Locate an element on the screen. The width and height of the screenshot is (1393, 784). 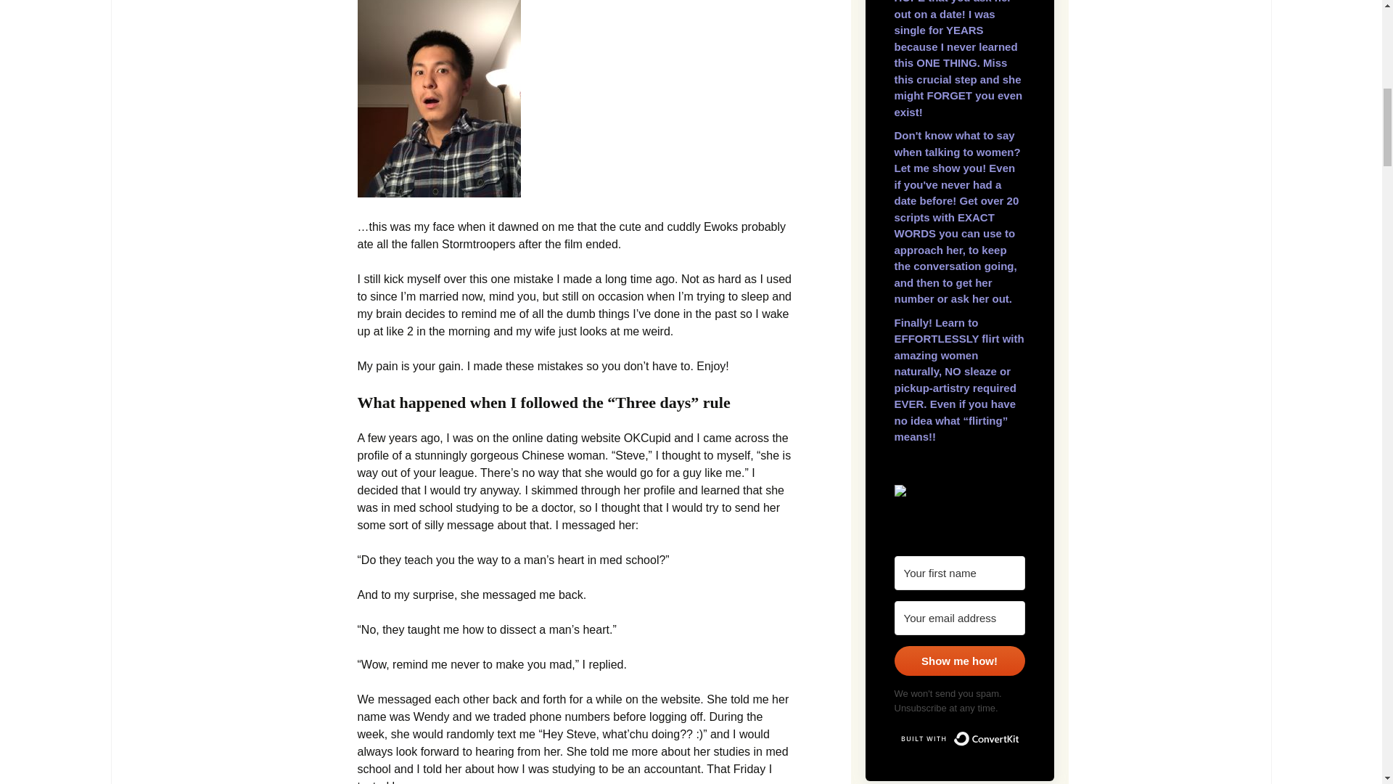
Built with ConvertKit is located at coordinates (959, 739).